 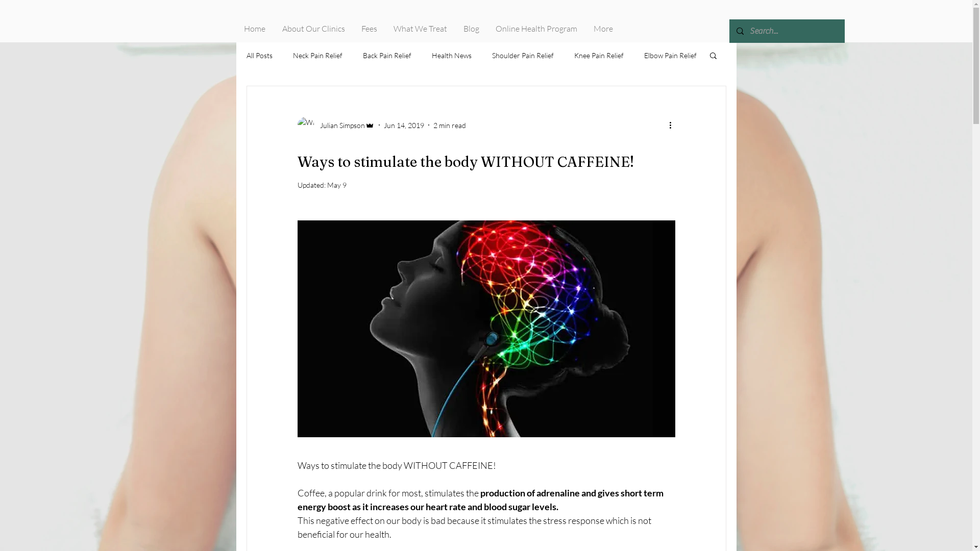 I want to click on Blog, so click(x=472, y=29).